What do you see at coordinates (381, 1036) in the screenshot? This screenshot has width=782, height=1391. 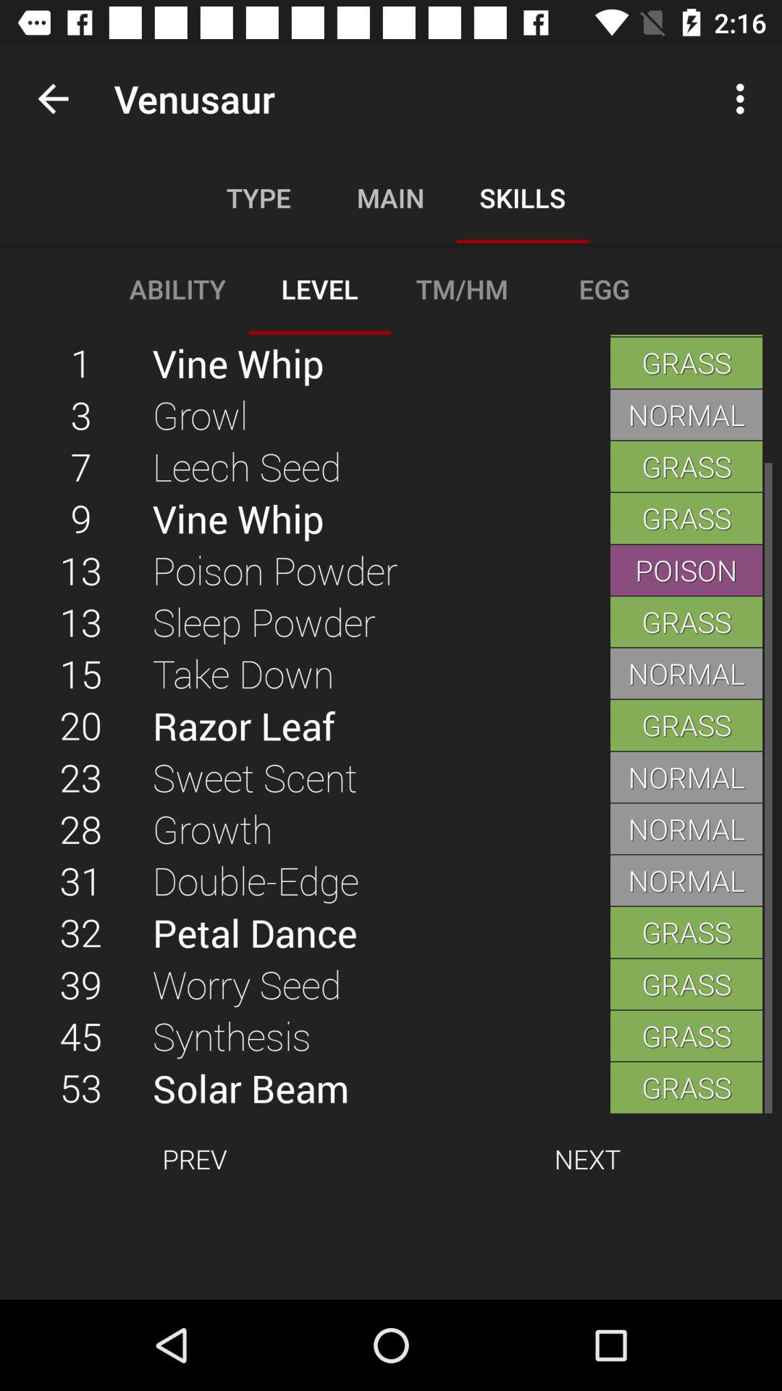 I see `tap the synthesis item` at bounding box center [381, 1036].